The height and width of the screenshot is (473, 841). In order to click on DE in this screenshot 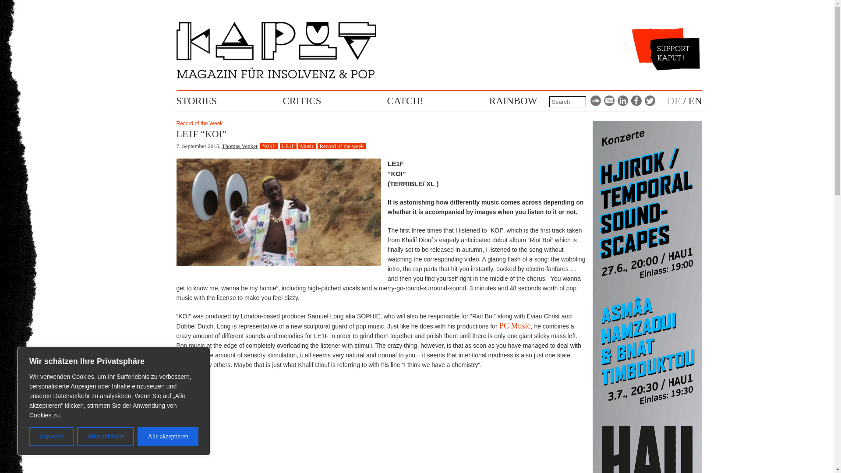, I will do `click(674, 101)`.